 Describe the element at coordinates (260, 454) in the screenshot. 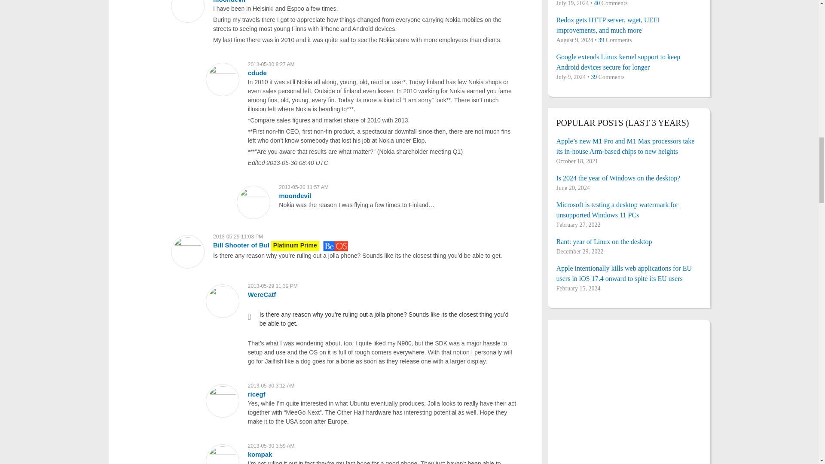

I see `kompak` at that location.